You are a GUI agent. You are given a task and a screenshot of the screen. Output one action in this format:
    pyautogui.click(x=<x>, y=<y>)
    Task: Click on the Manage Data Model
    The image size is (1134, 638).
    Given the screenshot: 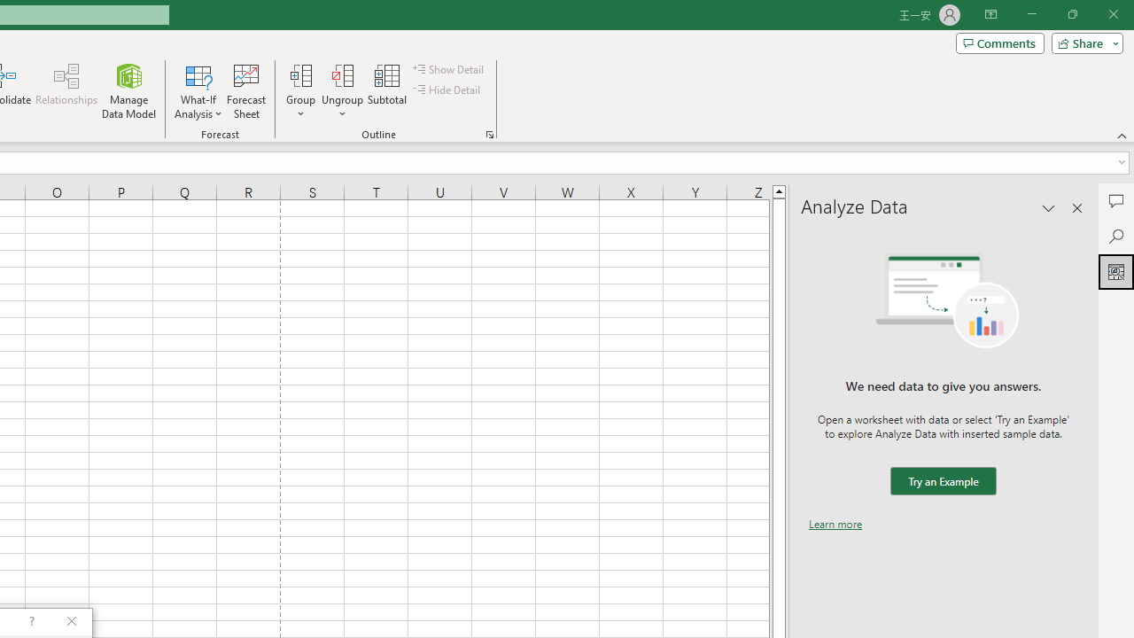 What is the action you would take?
    pyautogui.click(x=129, y=90)
    